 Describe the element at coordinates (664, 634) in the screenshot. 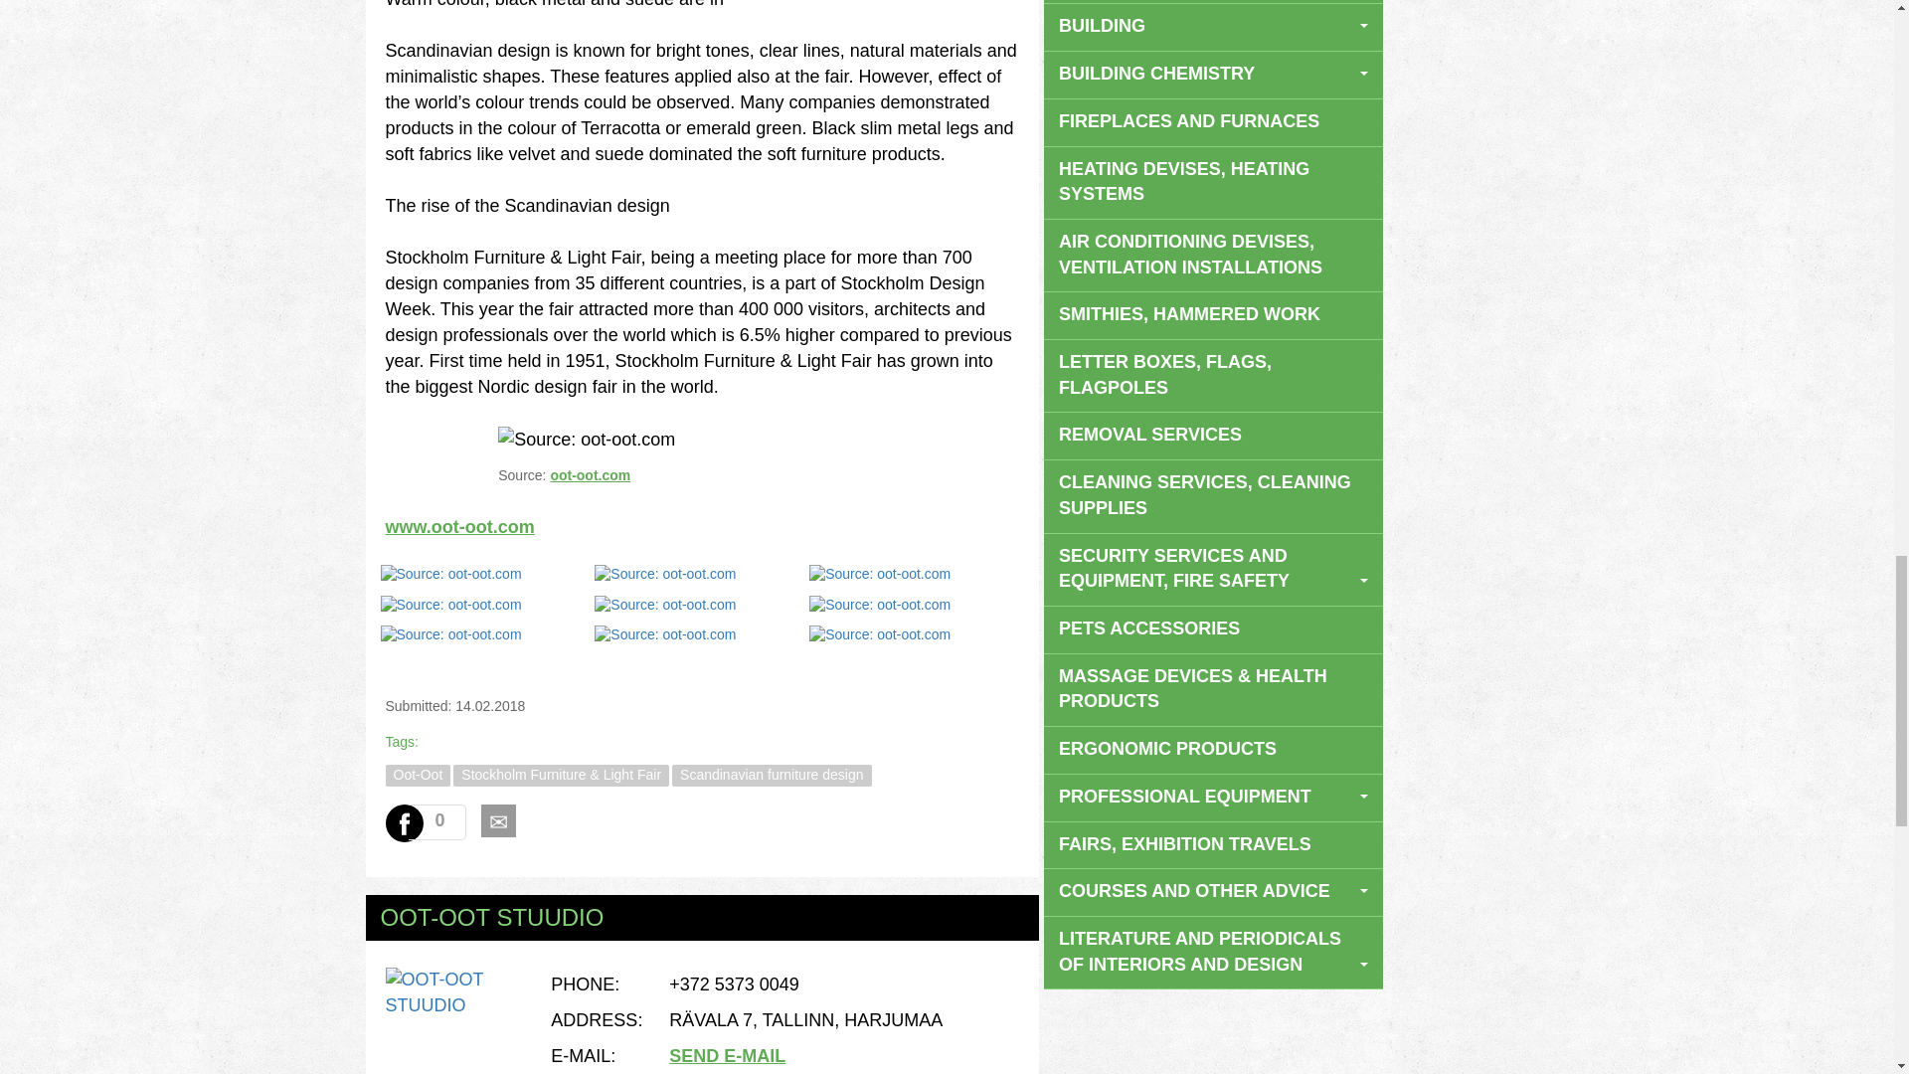

I see `  Source:  oot-oot.com  ` at that location.